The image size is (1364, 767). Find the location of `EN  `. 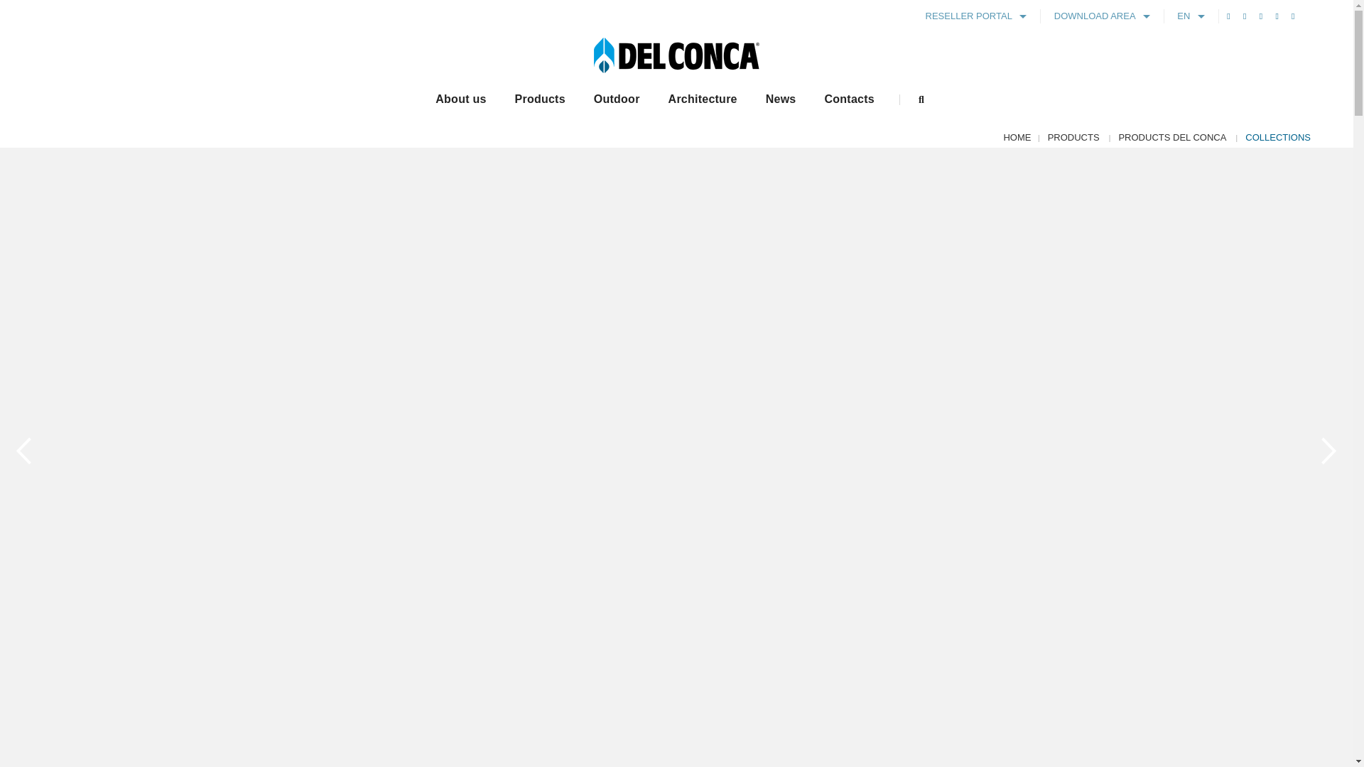

EN   is located at coordinates (1191, 16).